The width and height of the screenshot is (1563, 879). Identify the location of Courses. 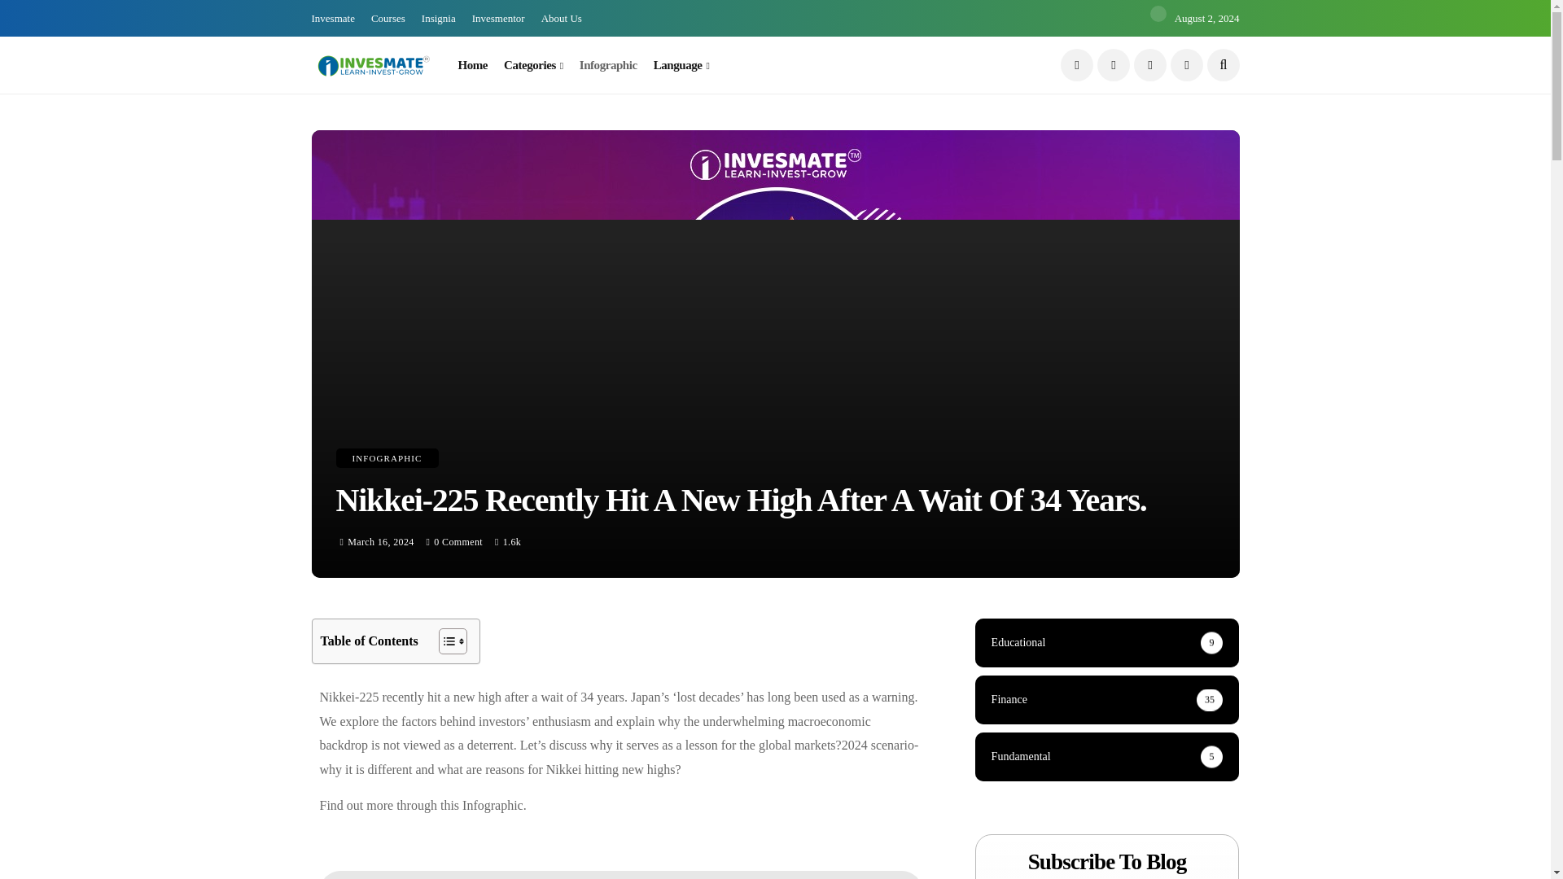
(387, 18).